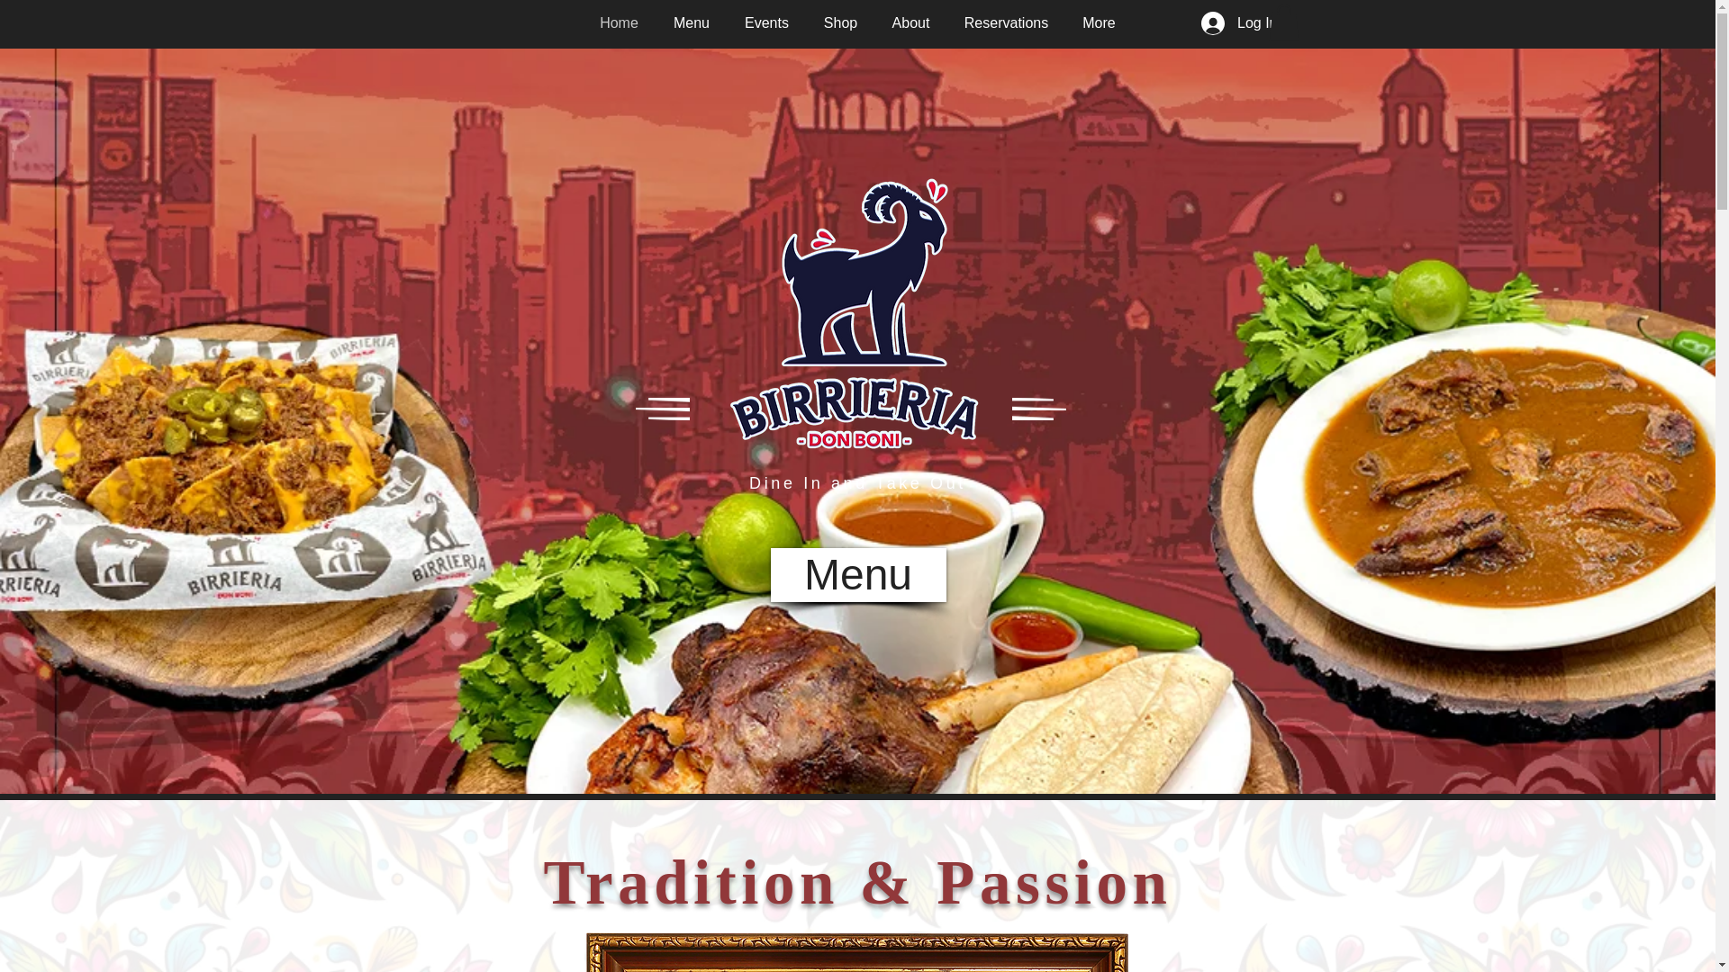 This screenshot has height=972, width=1729. Describe the element at coordinates (1007, 22) in the screenshot. I see `Reservations` at that location.